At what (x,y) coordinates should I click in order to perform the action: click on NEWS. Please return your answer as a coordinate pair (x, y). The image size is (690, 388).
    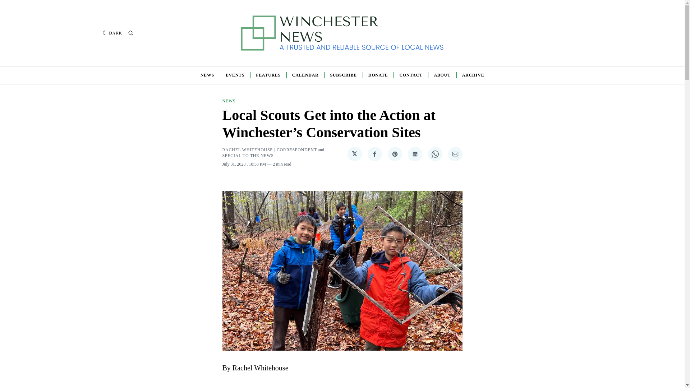
    Looking at the image, I should click on (207, 75).